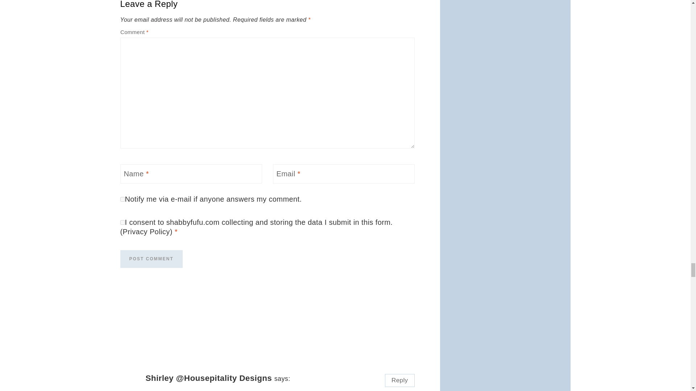 The width and height of the screenshot is (696, 391). I want to click on yes, so click(123, 222).